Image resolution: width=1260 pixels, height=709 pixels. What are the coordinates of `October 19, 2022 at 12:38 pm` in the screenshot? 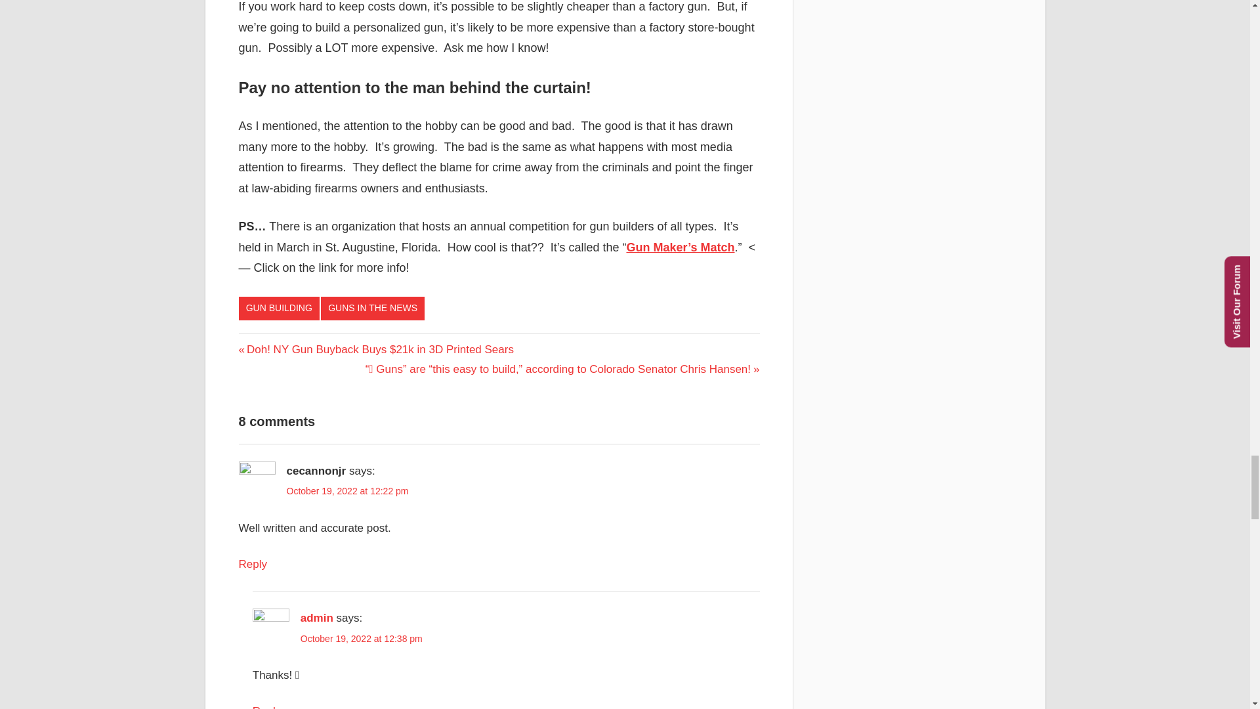 It's located at (361, 638).